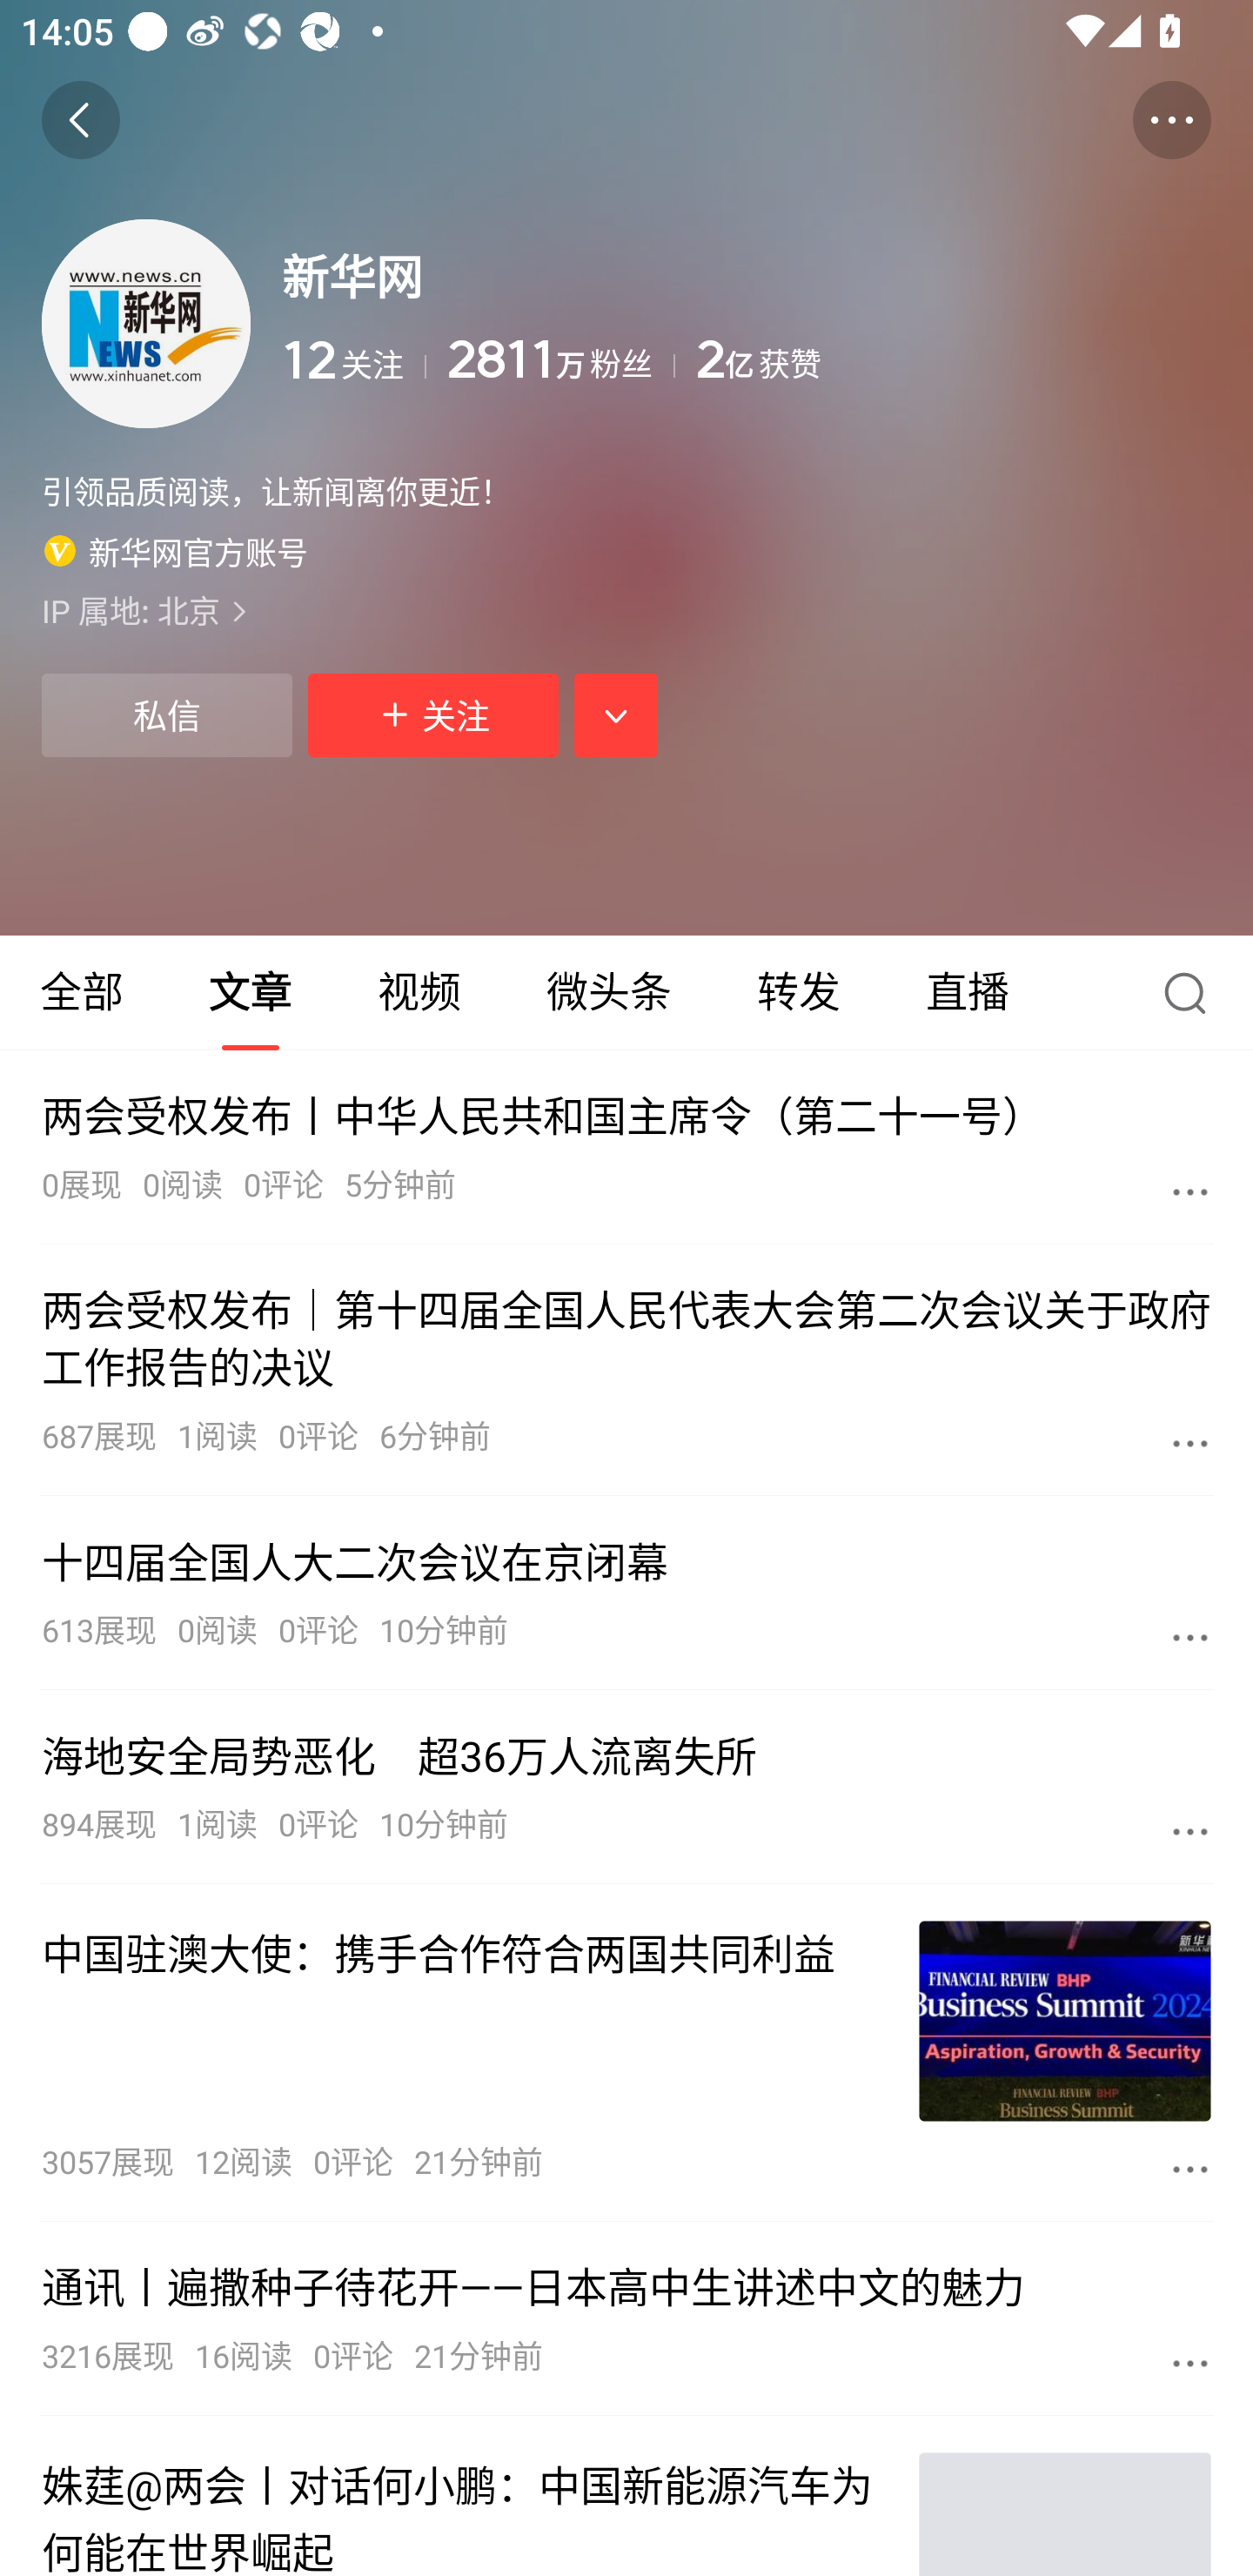 The width and height of the screenshot is (1253, 2576). What do you see at coordinates (433, 714) in the screenshot?
I see `     关注` at bounding box center [433, 714].